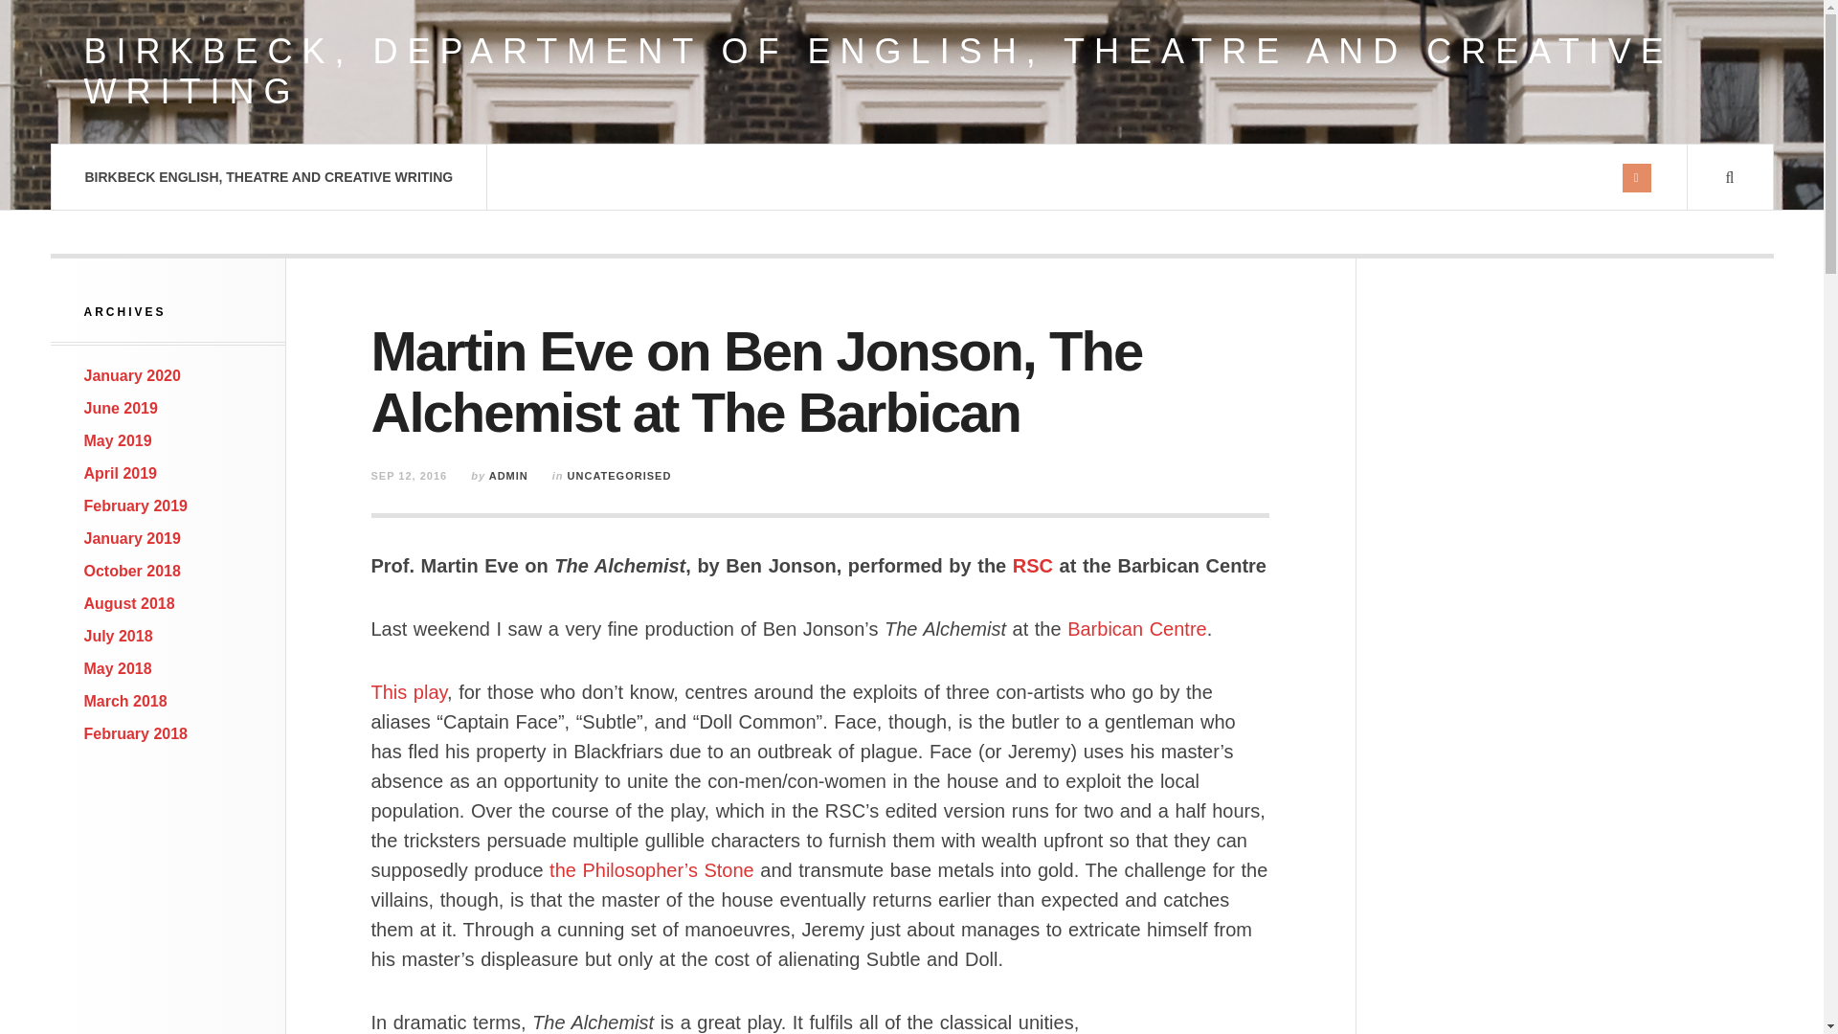 Image resolution: width=1838 pixels, height=1034 pixels. Describe the element at coordinates (136, 506) in the screenshot. I see `February 2019` at that location.